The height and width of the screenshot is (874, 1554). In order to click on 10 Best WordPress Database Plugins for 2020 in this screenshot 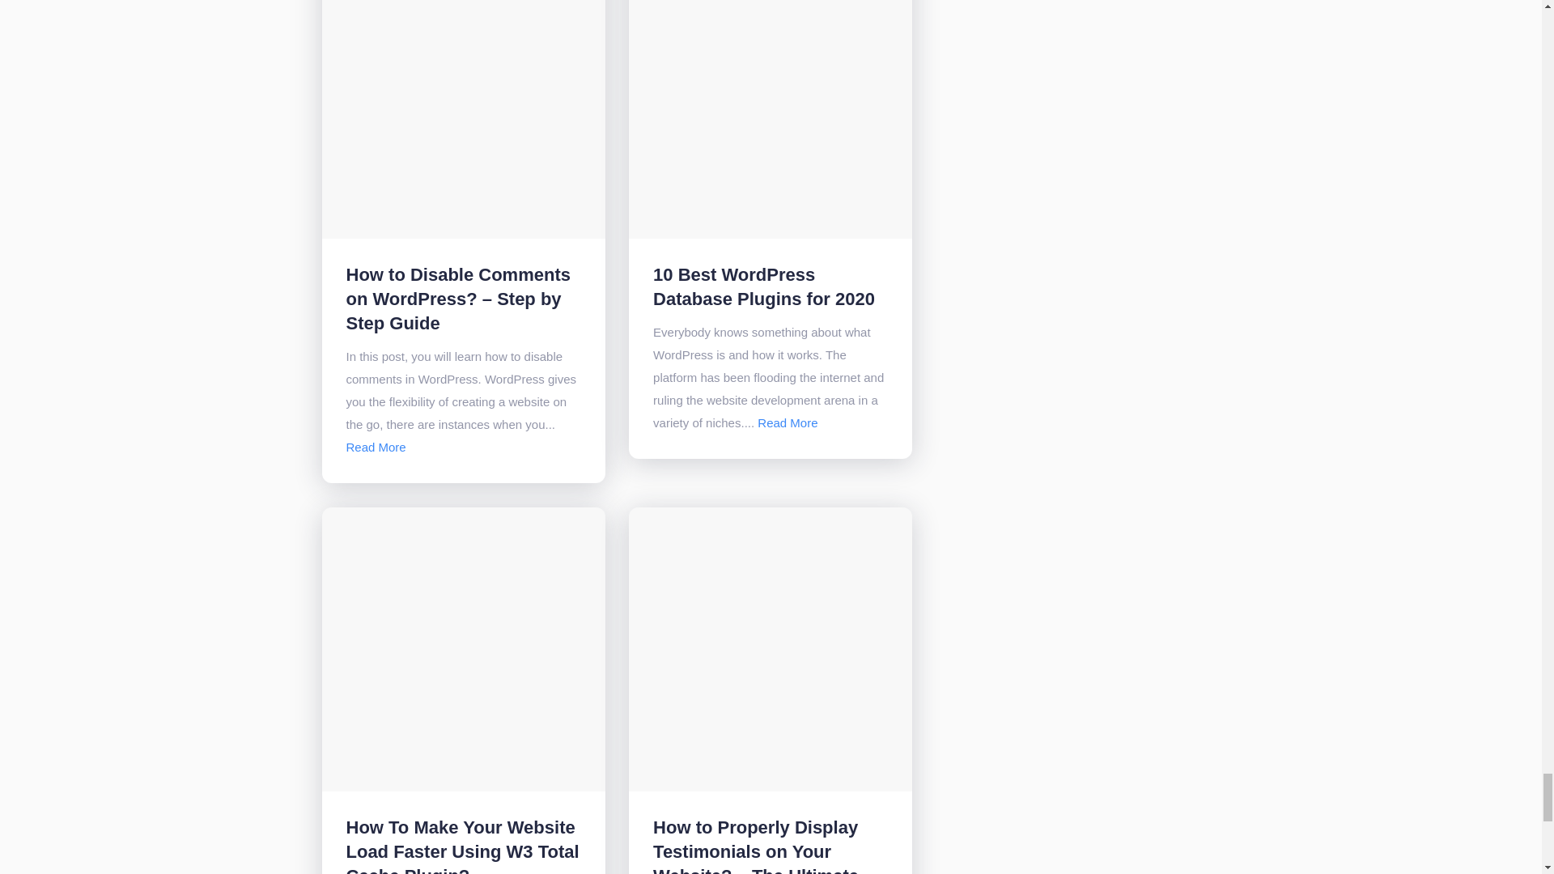, I will do `click(763, 286)`.